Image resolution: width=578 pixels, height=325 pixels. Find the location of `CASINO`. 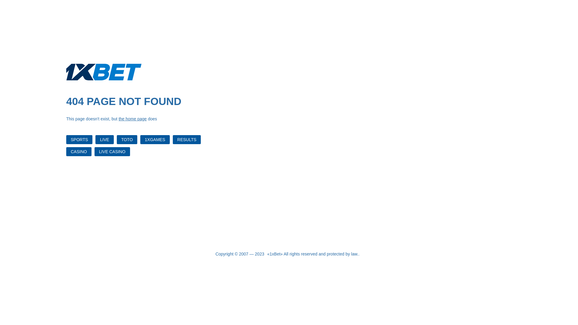

CASINO is located at coordinates (79, 152).